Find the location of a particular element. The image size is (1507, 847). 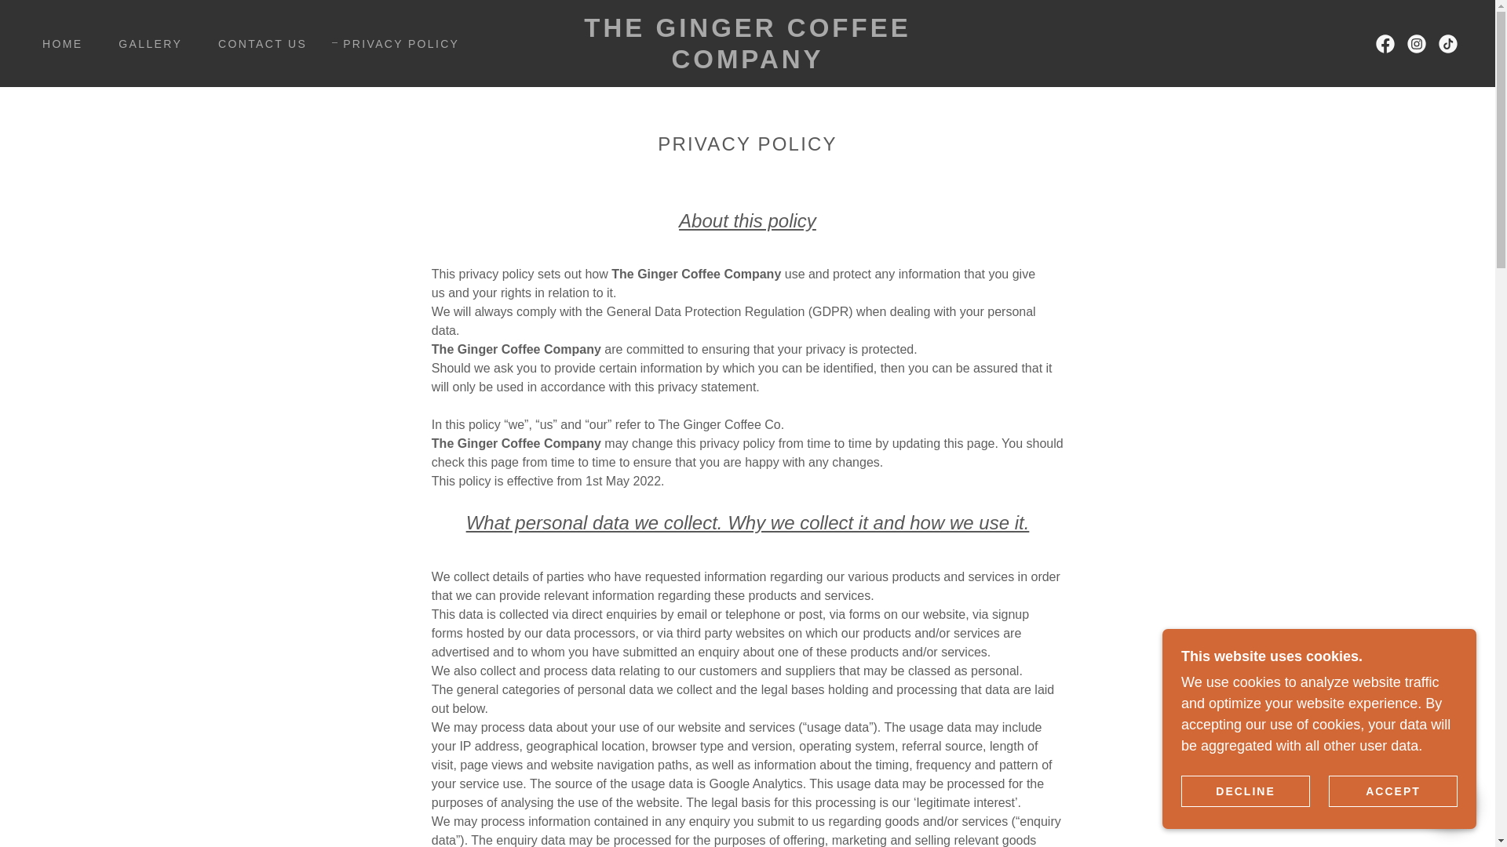

GALLERY is located at coordinates (144, 44).